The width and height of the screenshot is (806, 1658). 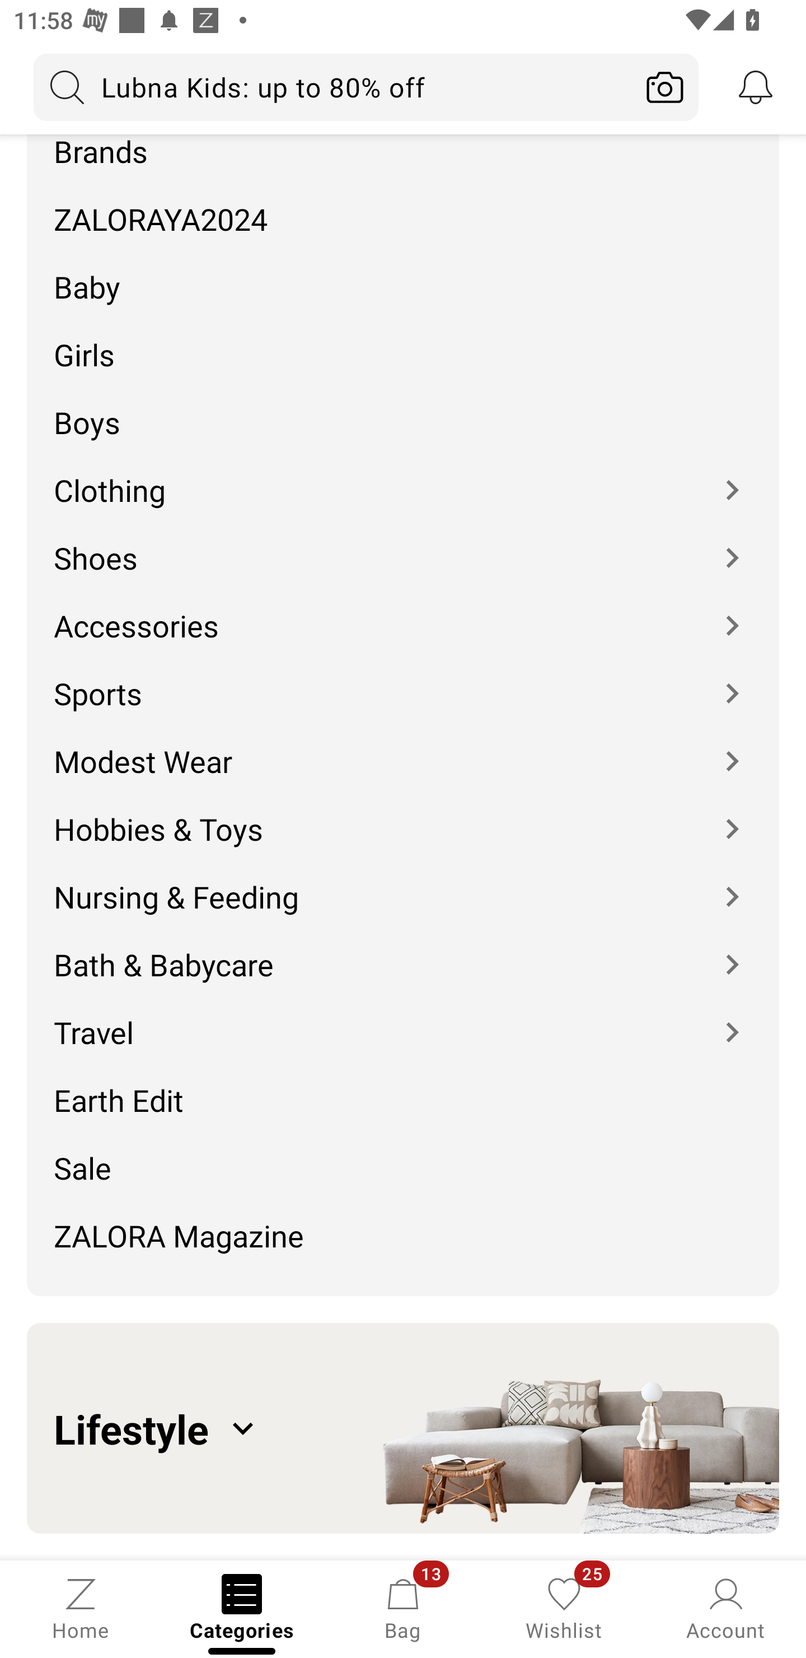 What do you see at coordinates (403, 883) in the screenshot?
I see `Nursing & Feeding` at bounding box center [403, 883].